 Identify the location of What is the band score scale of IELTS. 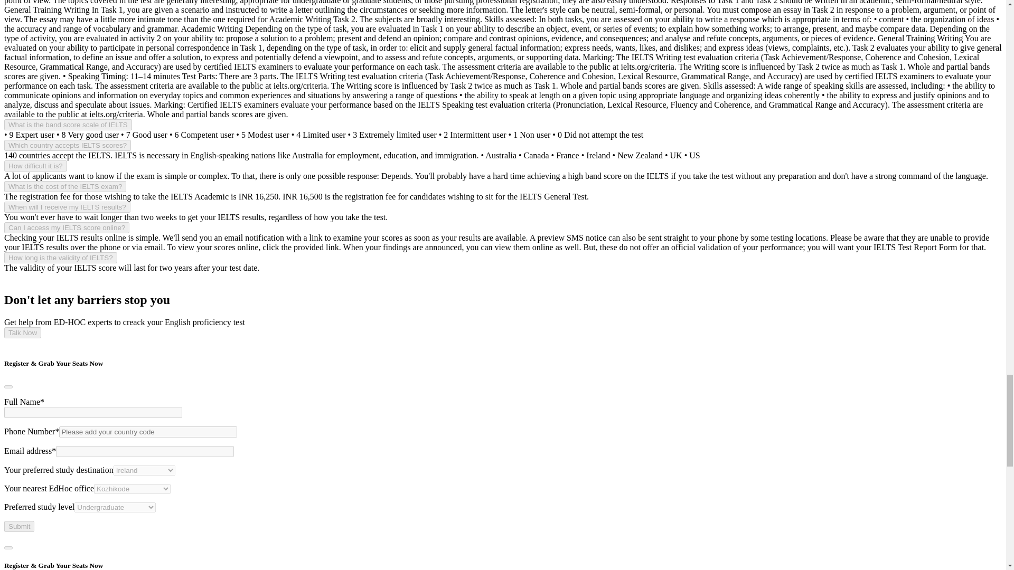
(68, 125).